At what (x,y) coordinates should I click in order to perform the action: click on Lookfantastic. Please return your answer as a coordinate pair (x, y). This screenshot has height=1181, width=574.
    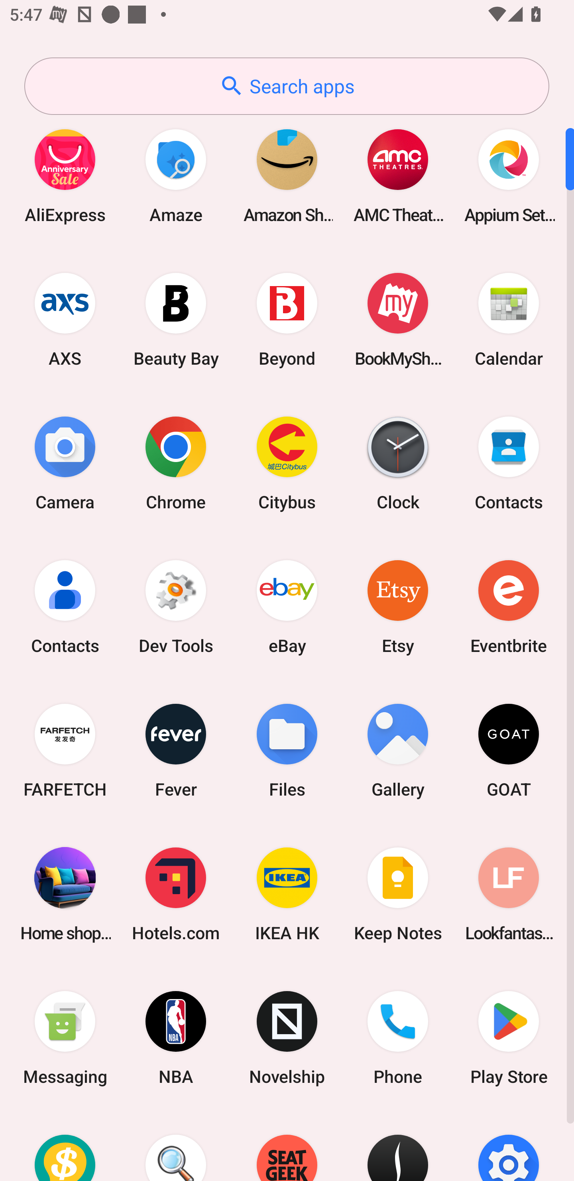
    Looking at the image, I should click on (509, 894).